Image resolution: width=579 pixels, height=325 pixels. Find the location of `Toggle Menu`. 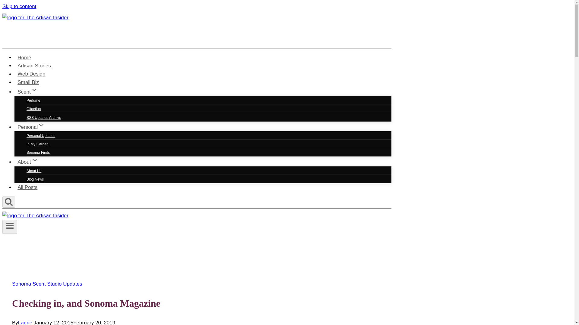

Toggle Menu is located at coordinates (10, 225).